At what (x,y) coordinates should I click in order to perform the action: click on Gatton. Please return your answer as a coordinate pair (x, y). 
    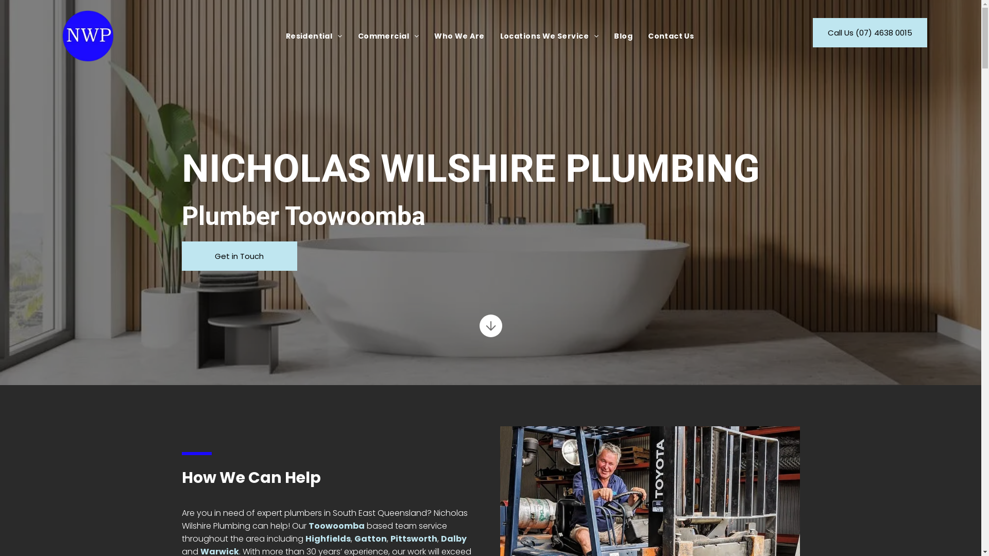
    Looking at the image, I should click on (371, 538).